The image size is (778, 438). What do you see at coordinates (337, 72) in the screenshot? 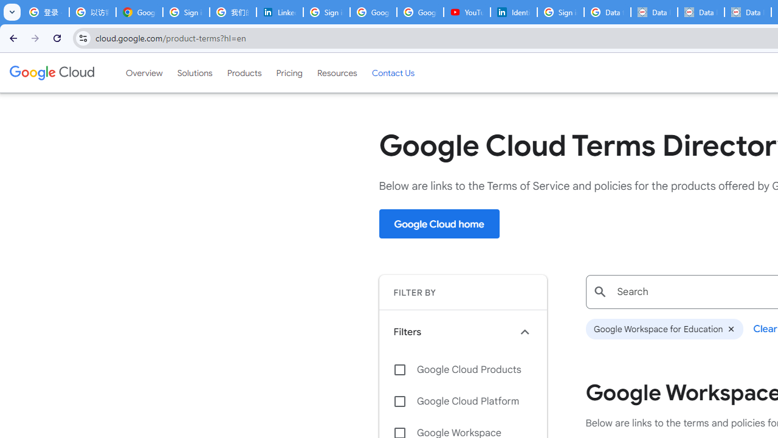
I see `Resources` at bounding box center [337, 72].